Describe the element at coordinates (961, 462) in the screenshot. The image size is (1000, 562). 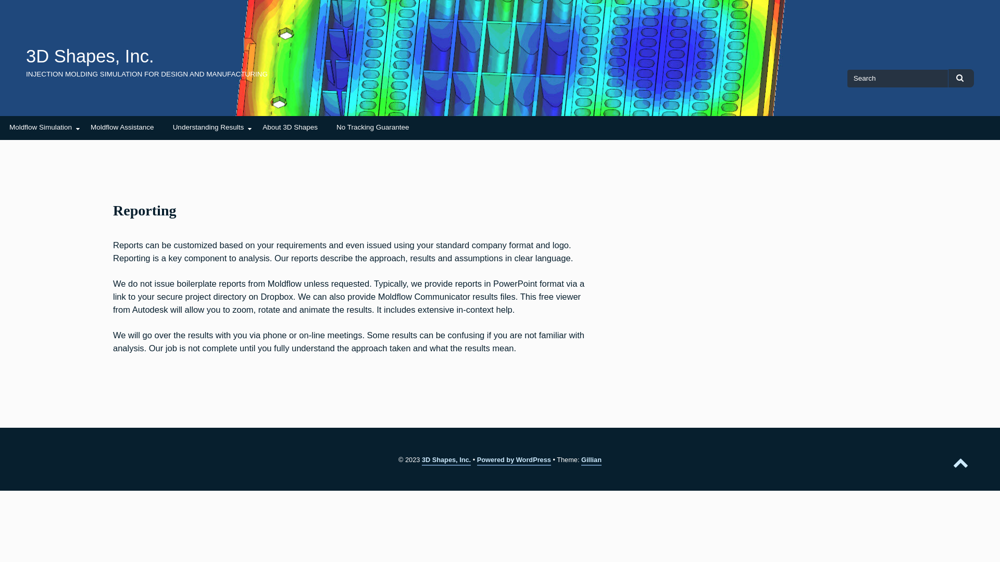
I see `Back to top` at that location.